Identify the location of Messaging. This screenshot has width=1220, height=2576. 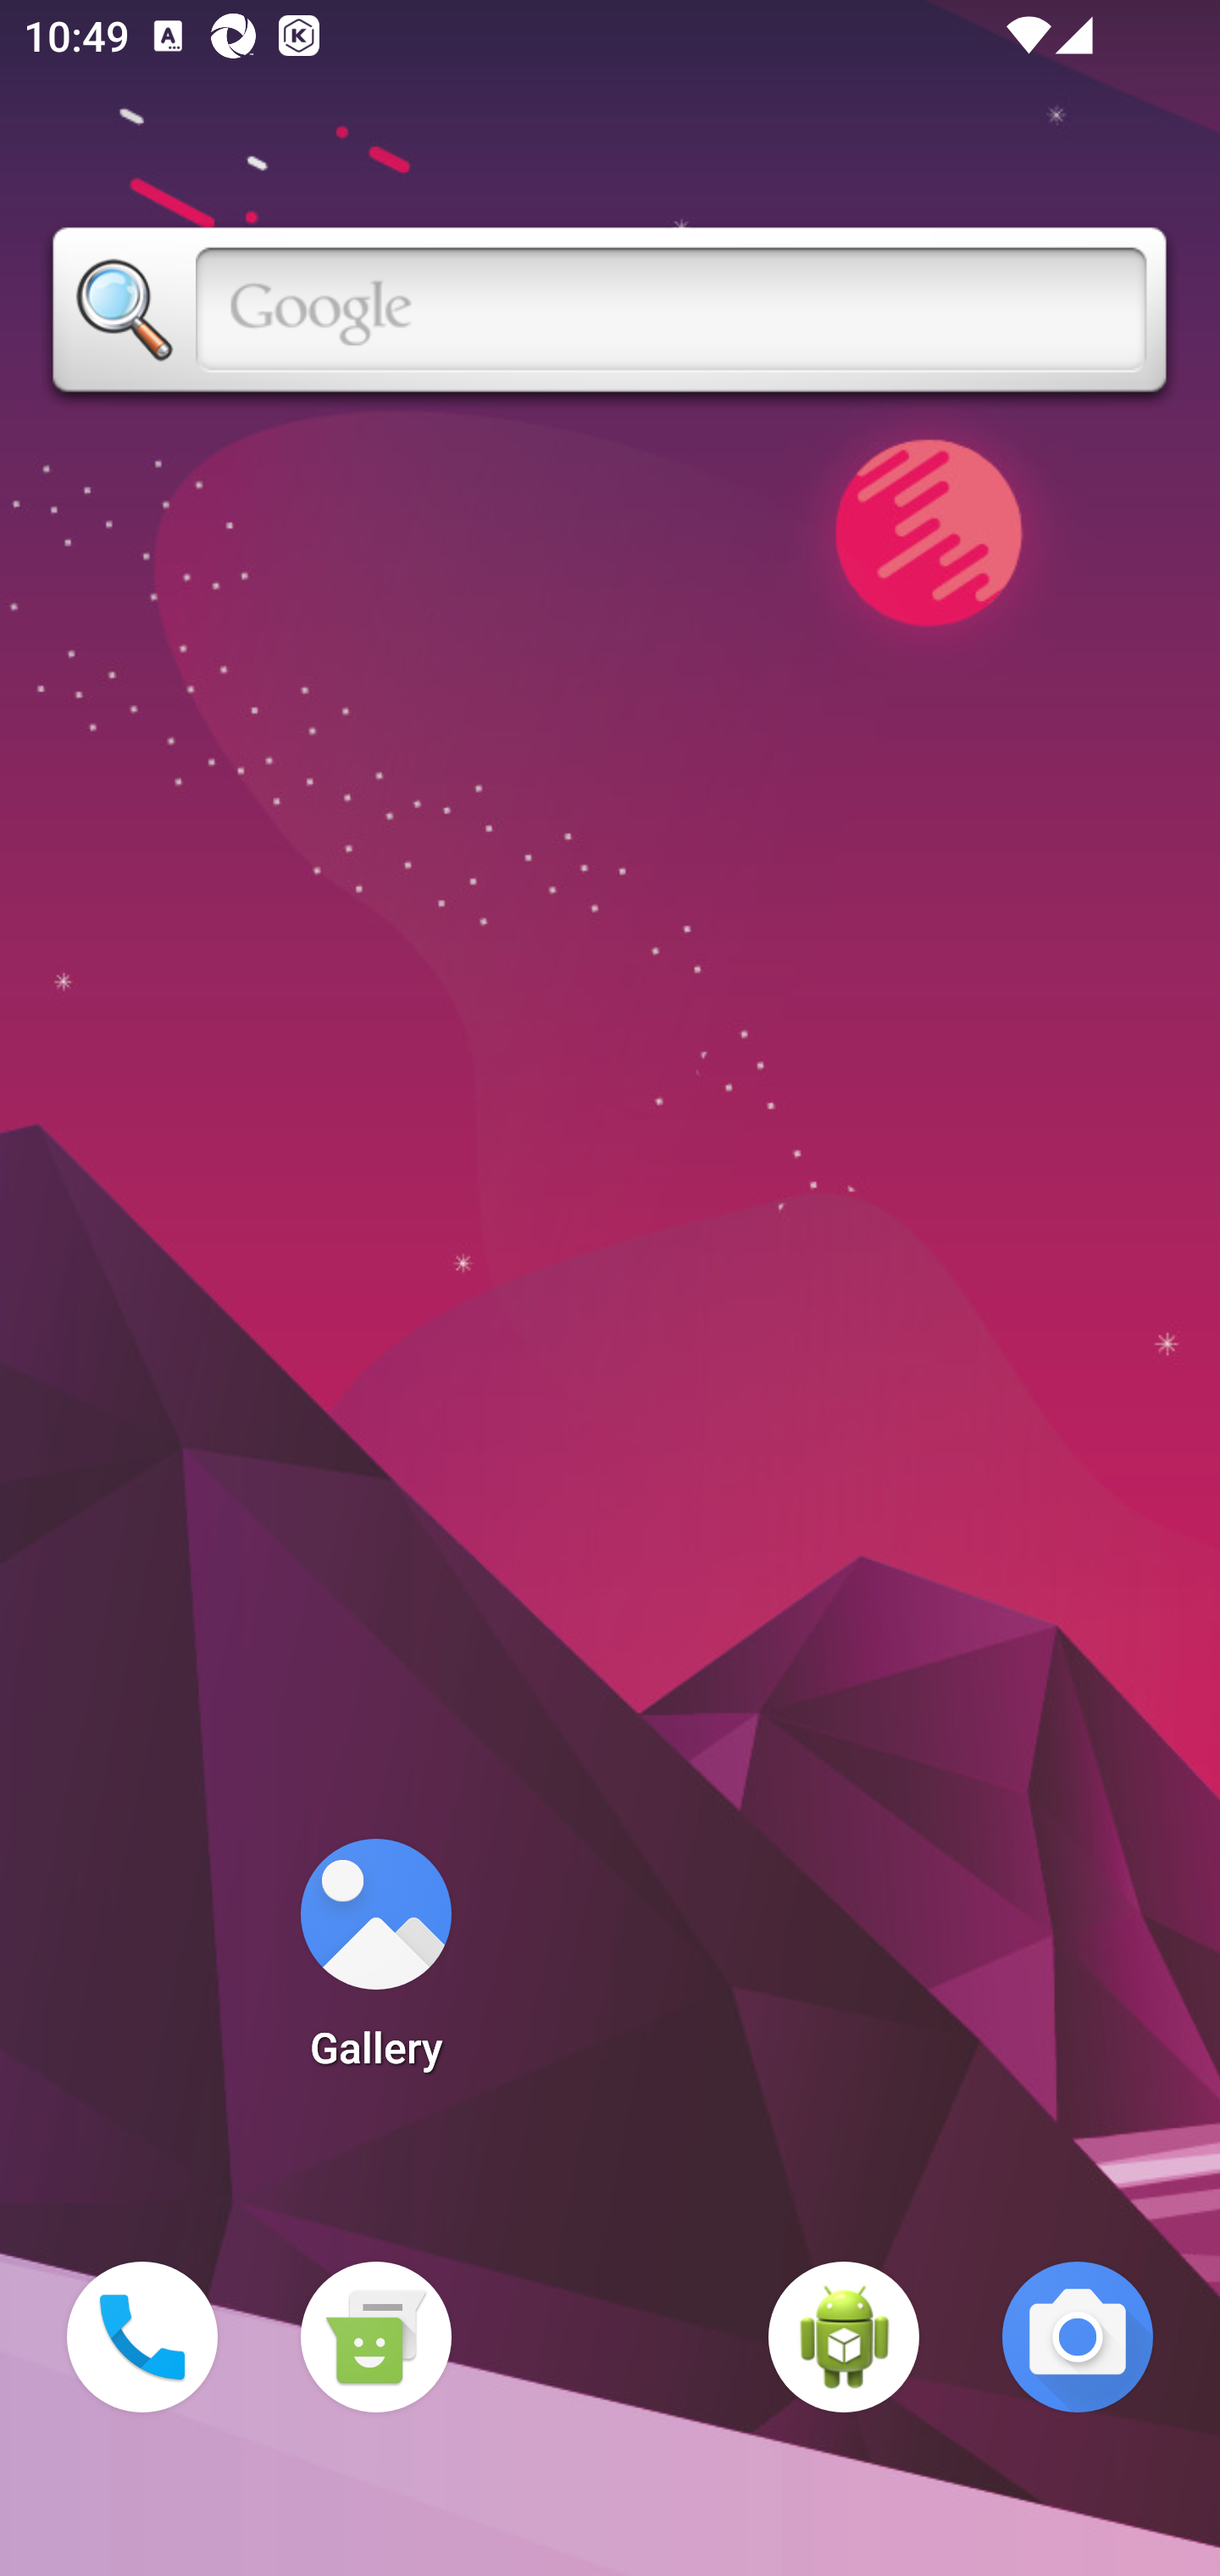
(375, 2337).